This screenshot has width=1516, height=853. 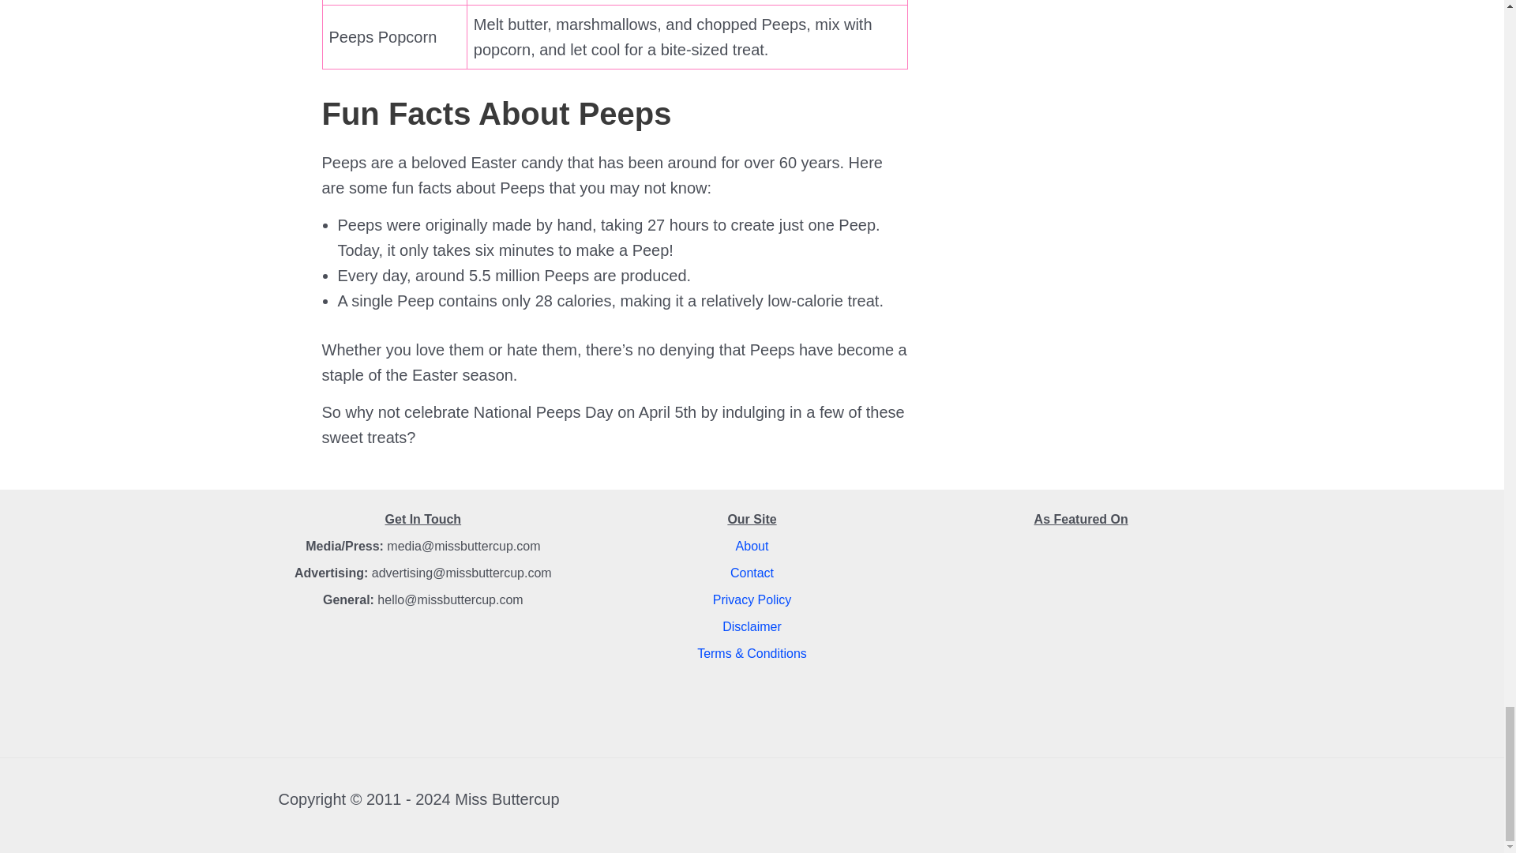 What do you see at coordinates (752, 627) in the screenshot?
I see `Disclaimer` at bounding box center [752, 627].